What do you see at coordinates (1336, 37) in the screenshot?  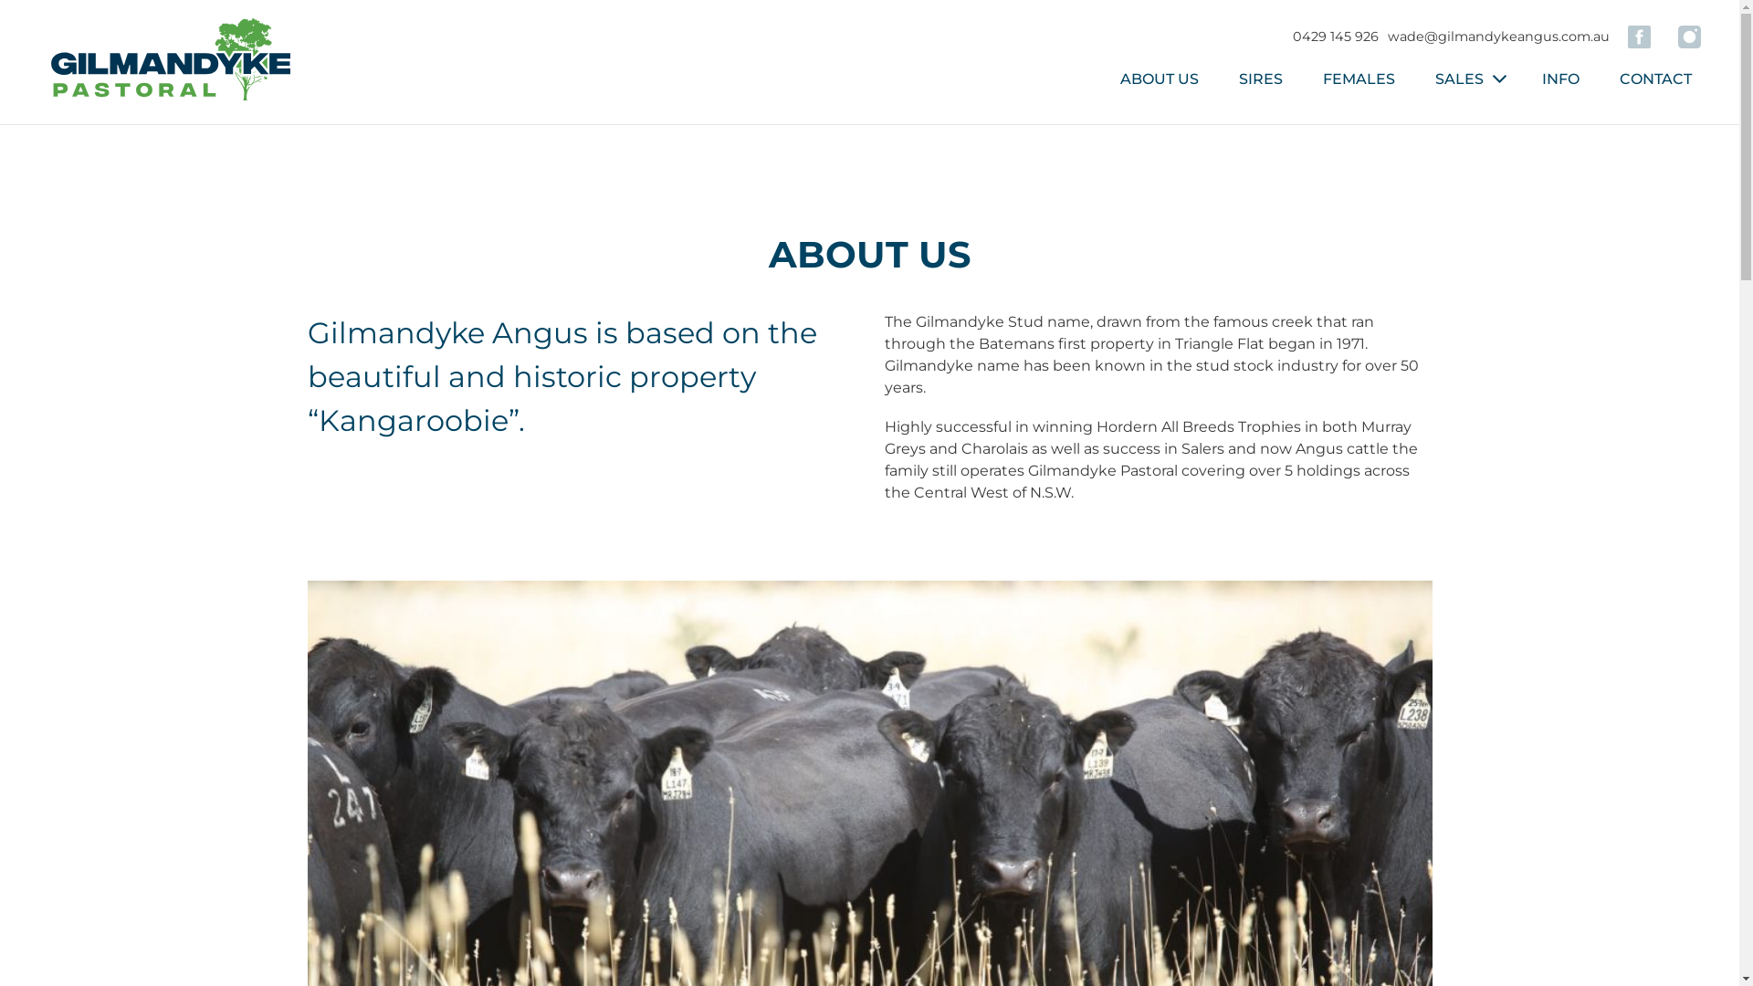 I see `0429 145 926` at bounding box center [1336, 37].